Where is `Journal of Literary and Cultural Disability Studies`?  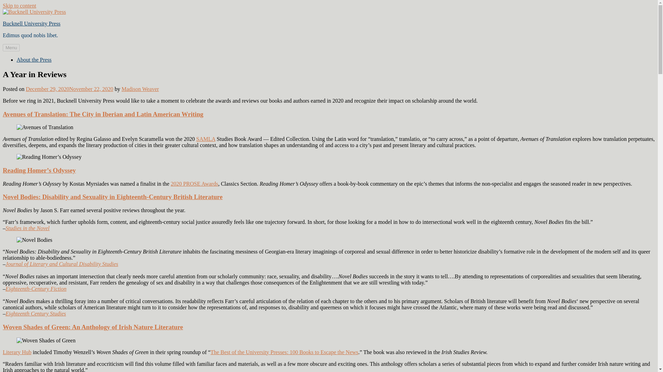 Journal of Literary and Cultural Disability Studies is located at coordinates (61, 264).